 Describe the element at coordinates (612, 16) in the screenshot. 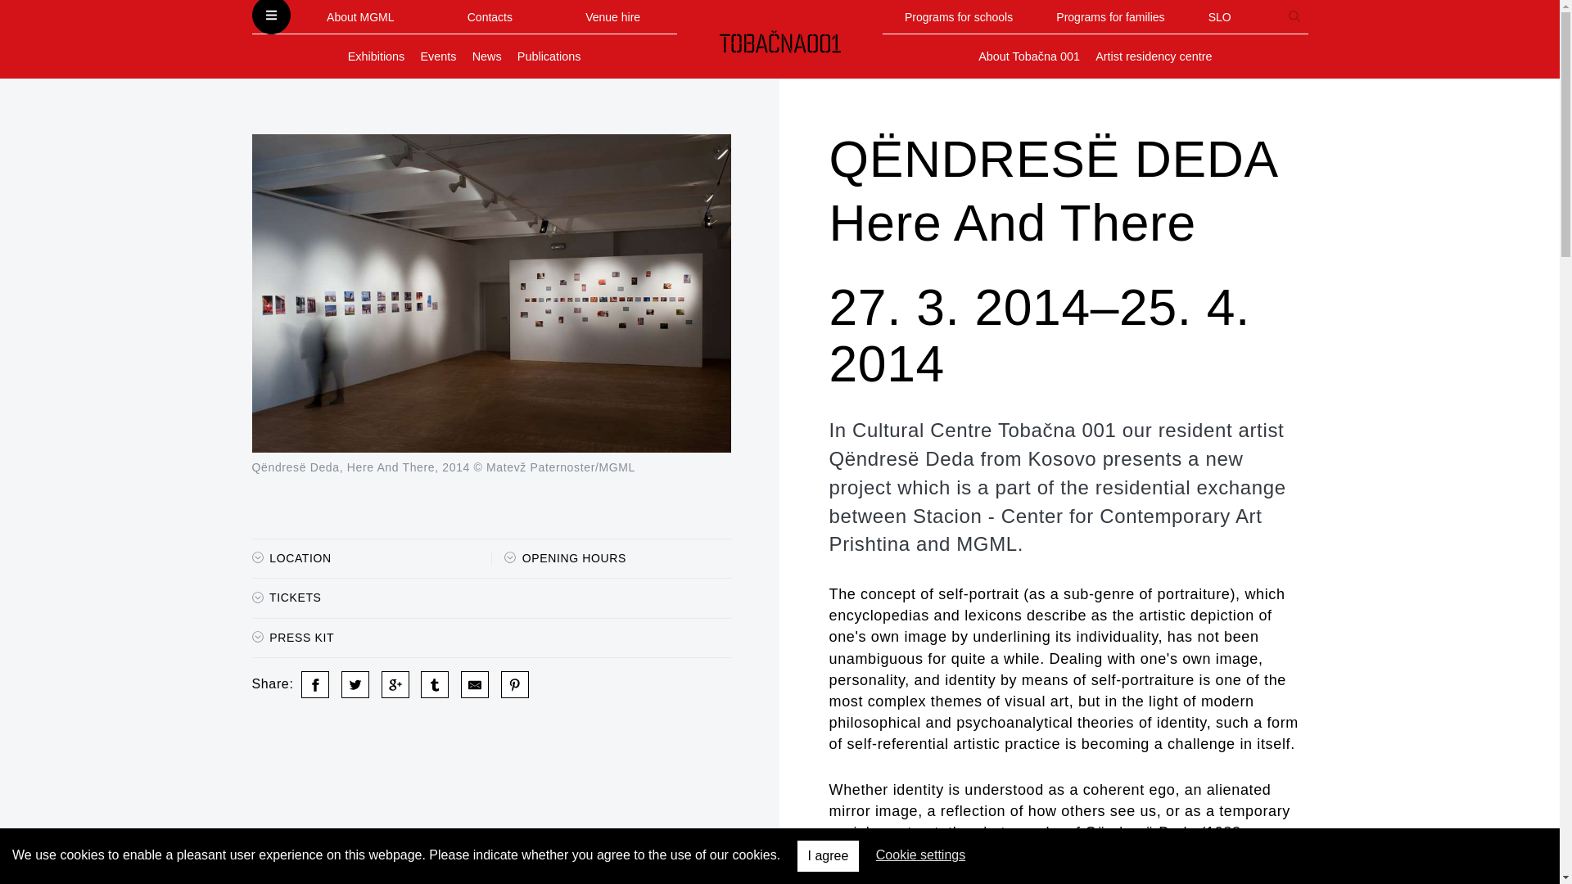

I see `News` at that location.